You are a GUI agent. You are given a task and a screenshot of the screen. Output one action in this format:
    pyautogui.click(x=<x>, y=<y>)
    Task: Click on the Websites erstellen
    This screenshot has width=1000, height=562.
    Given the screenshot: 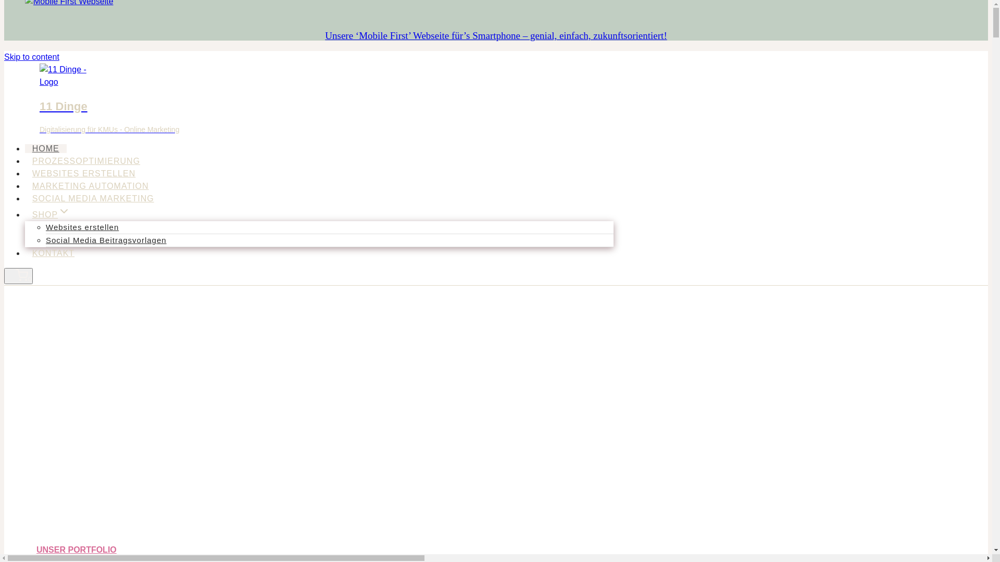 What is the action you would take?
    pyautogui.click(x=82, y=227)
    